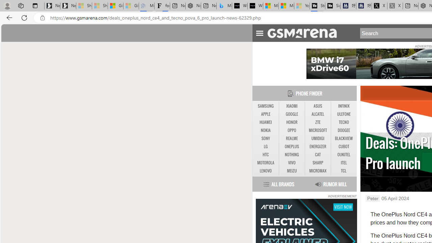  What do you see at coordinates (344, 139) in the screenshot?
I see `BLACKVIEW` at bounding box center [344, 139].